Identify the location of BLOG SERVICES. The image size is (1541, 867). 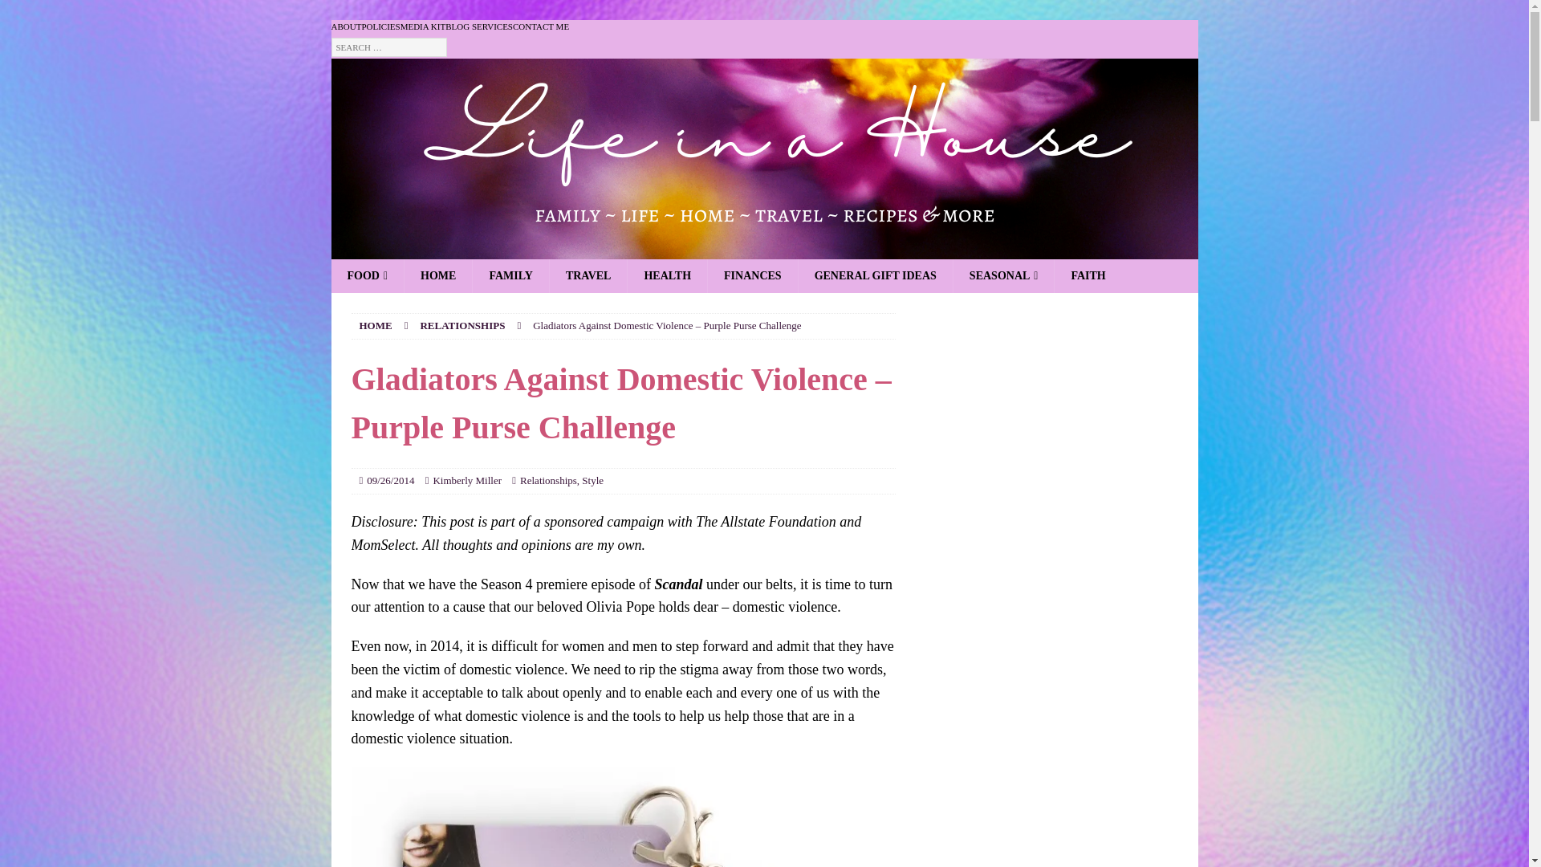
(478, 27).